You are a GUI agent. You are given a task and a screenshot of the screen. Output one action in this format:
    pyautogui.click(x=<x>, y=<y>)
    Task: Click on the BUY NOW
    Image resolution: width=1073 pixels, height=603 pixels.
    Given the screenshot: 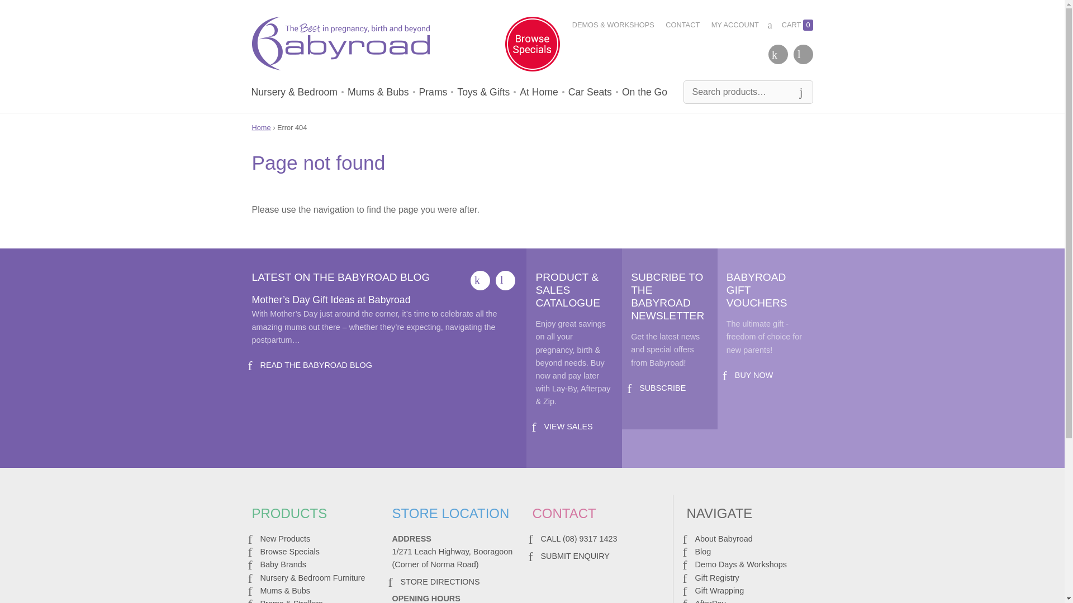 What is the action you would take?
    pyautogui.click(x=754, y=375)
    